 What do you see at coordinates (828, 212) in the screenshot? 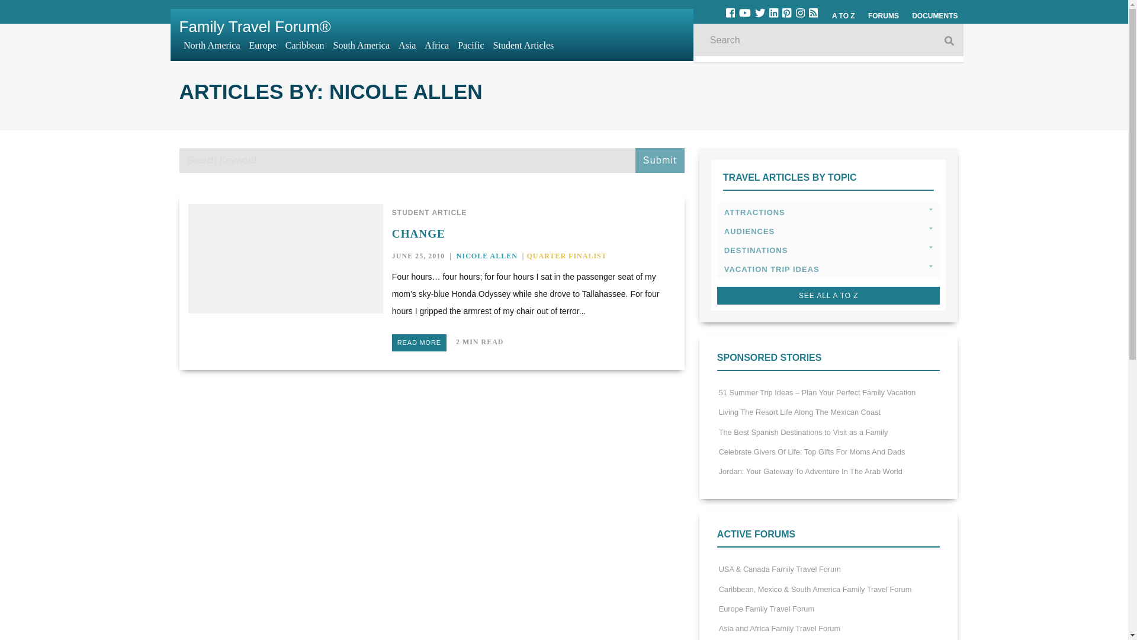
I see `ATTRACTIONS` at bounding box center [828, 212].